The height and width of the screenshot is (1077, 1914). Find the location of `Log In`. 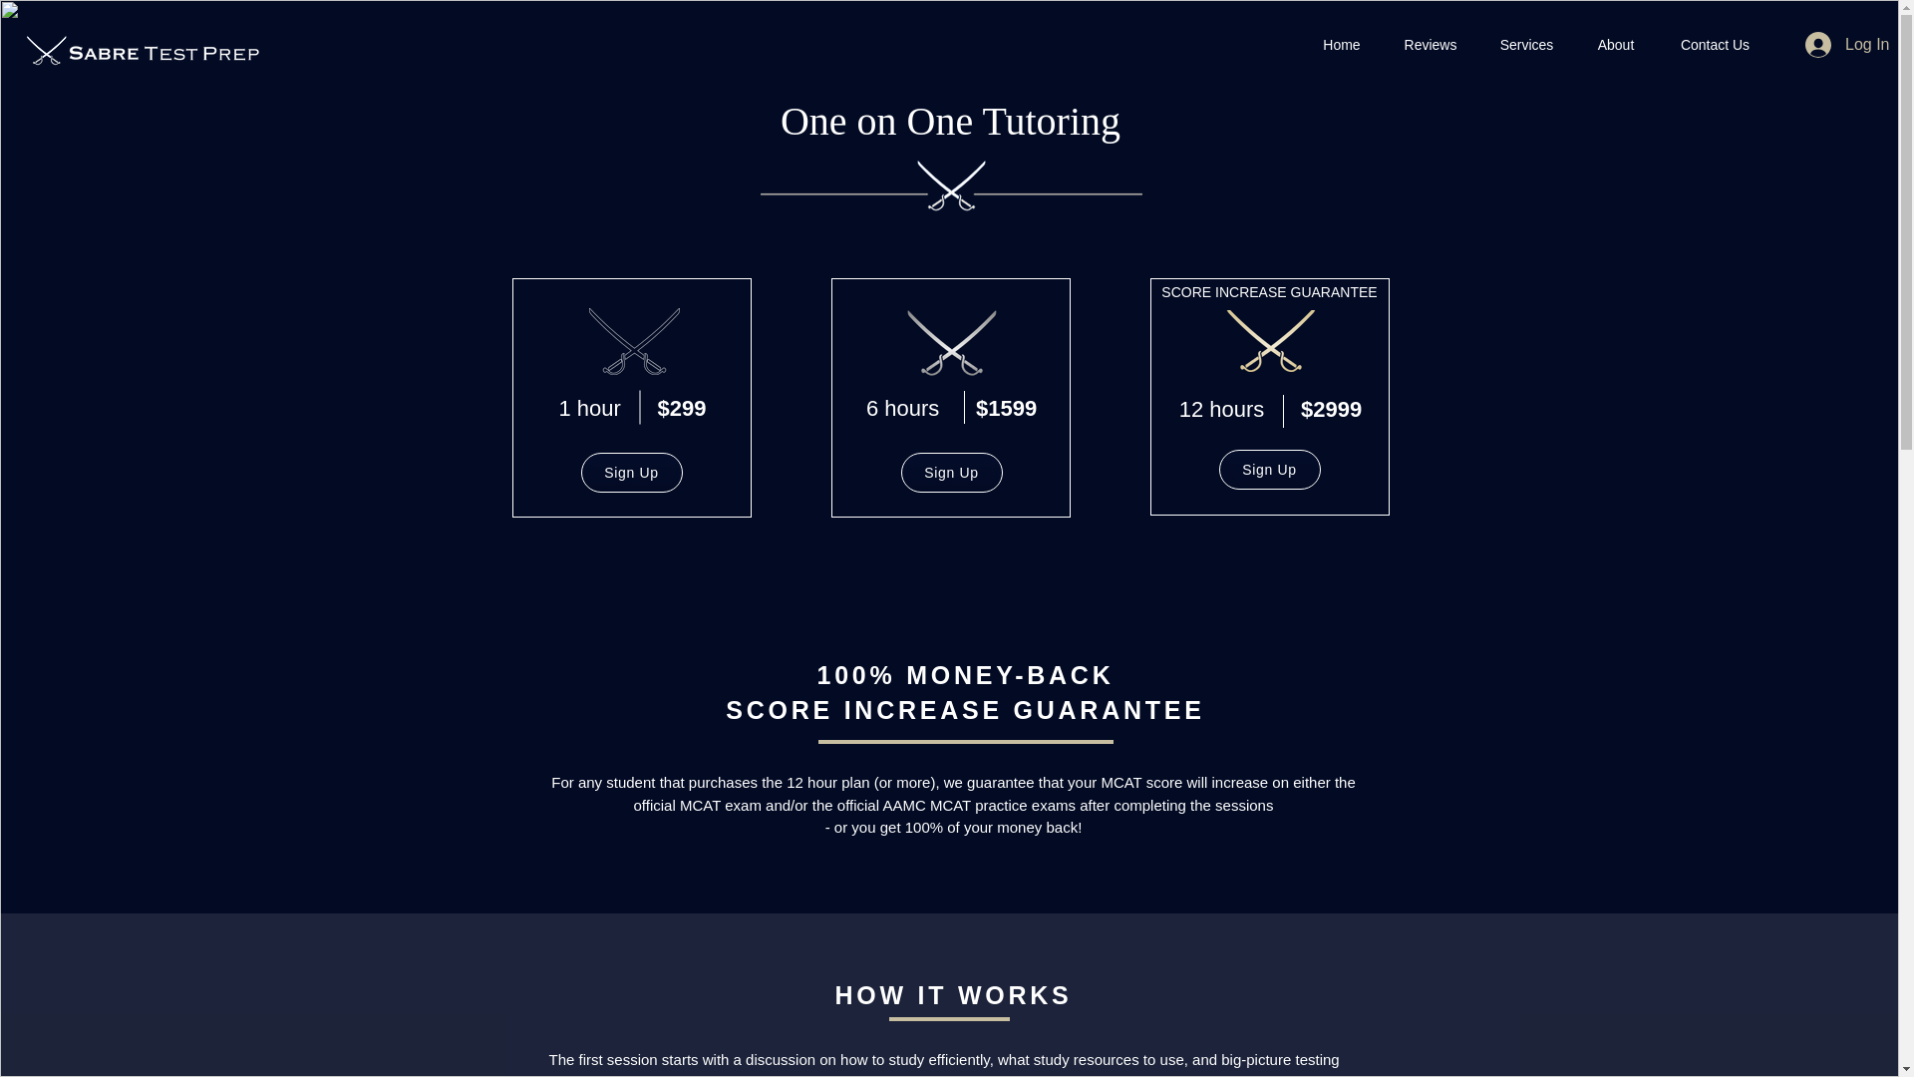

Log In is located at coordinates (1835, 44).